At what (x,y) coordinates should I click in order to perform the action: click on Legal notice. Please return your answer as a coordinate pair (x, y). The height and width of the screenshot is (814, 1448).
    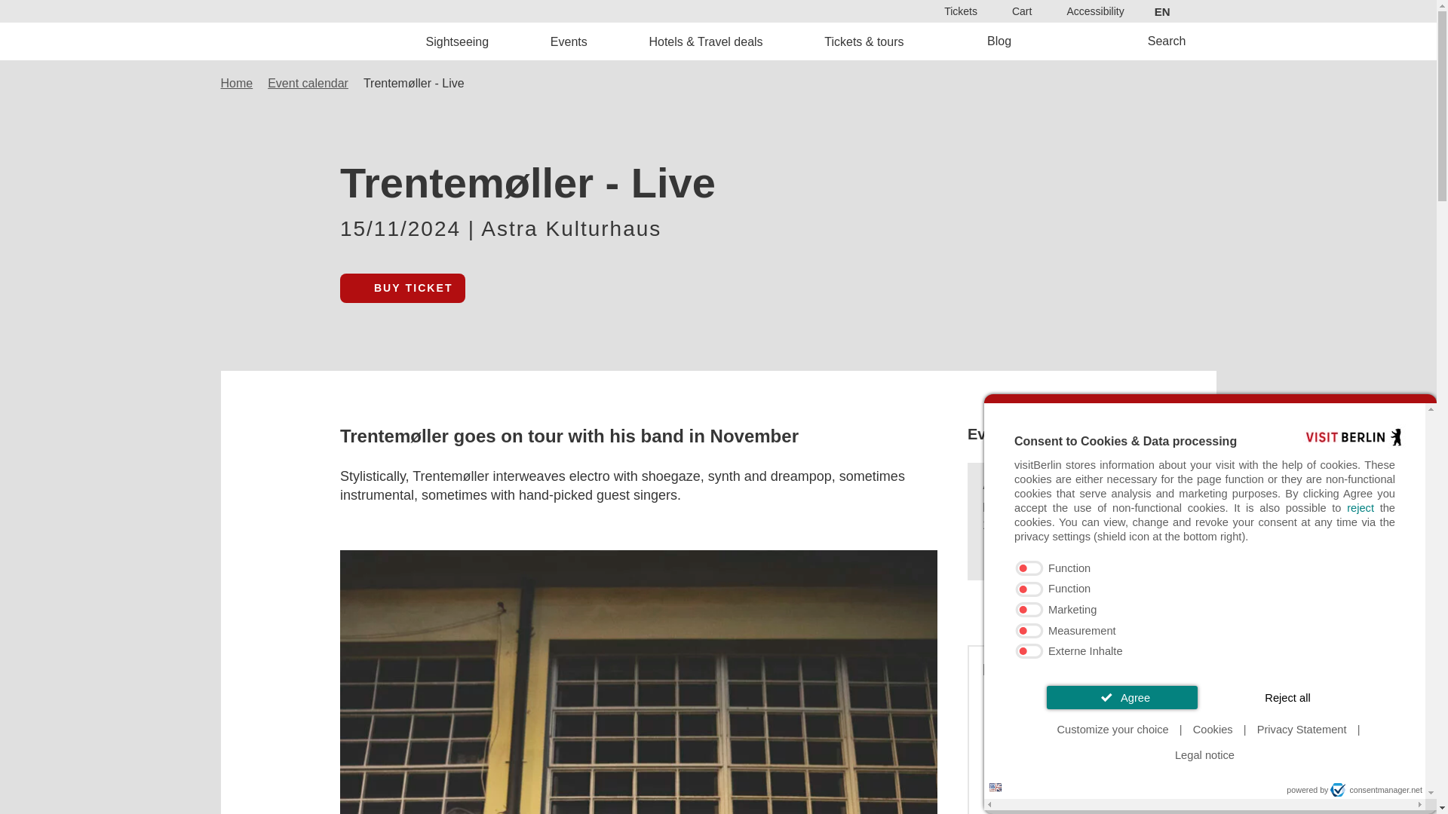
    Looking at the image, I should click on (1204, 755).